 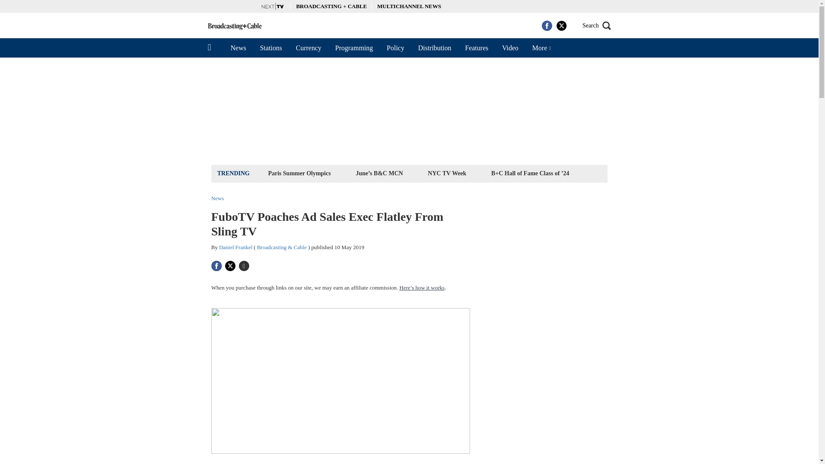 I want to click on Policy, so click(x=395, y=48).